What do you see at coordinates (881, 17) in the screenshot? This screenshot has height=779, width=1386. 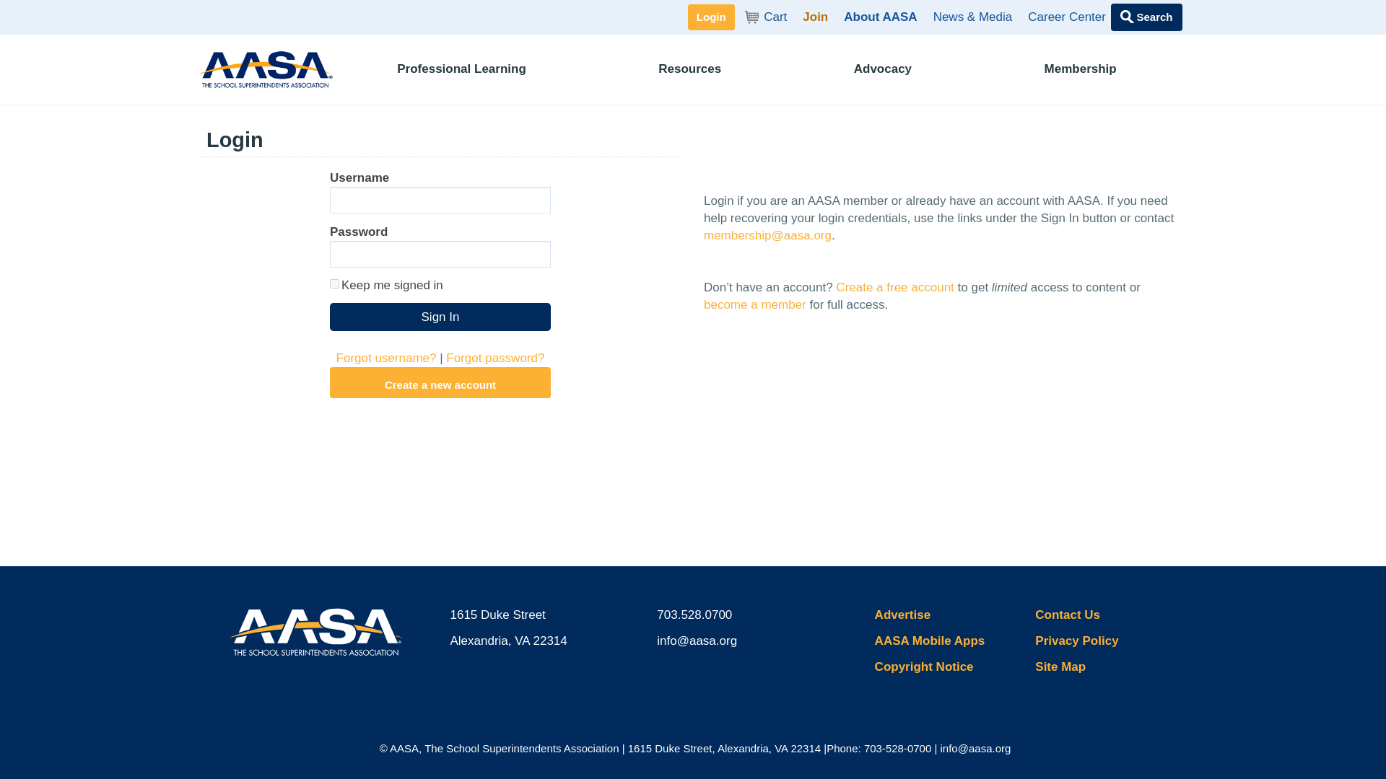 I see `Login` at bounding box center [881, 17].